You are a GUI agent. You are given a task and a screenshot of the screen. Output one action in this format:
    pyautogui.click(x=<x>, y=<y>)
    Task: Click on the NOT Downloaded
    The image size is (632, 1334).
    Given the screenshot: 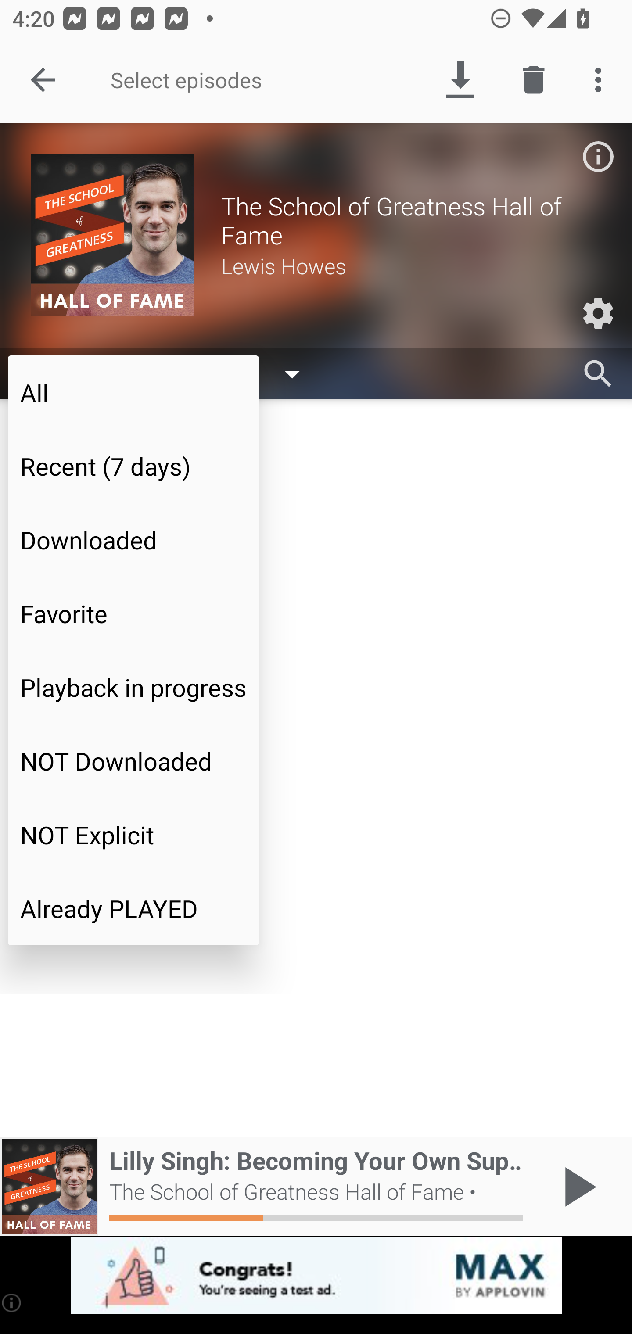 What is the action you would take?
    pyautogui.click(x=133, y=761)
    